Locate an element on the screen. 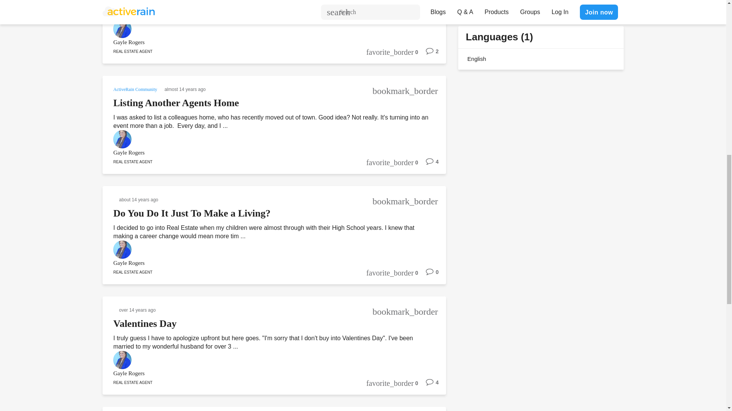 This screenshot has width=732, height=411. 4 is located at coordinates (428, 164).